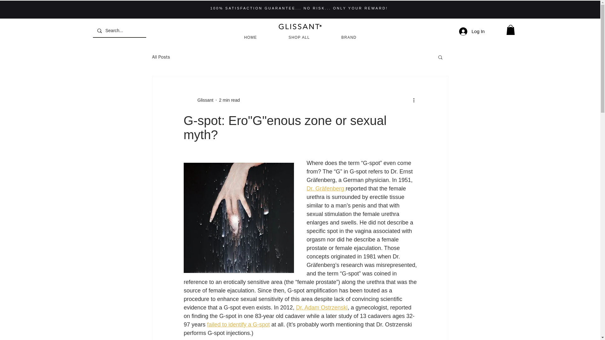  Describe the element at coordinates (204, 100) in the screenshot. I see `Glissant` at that location.